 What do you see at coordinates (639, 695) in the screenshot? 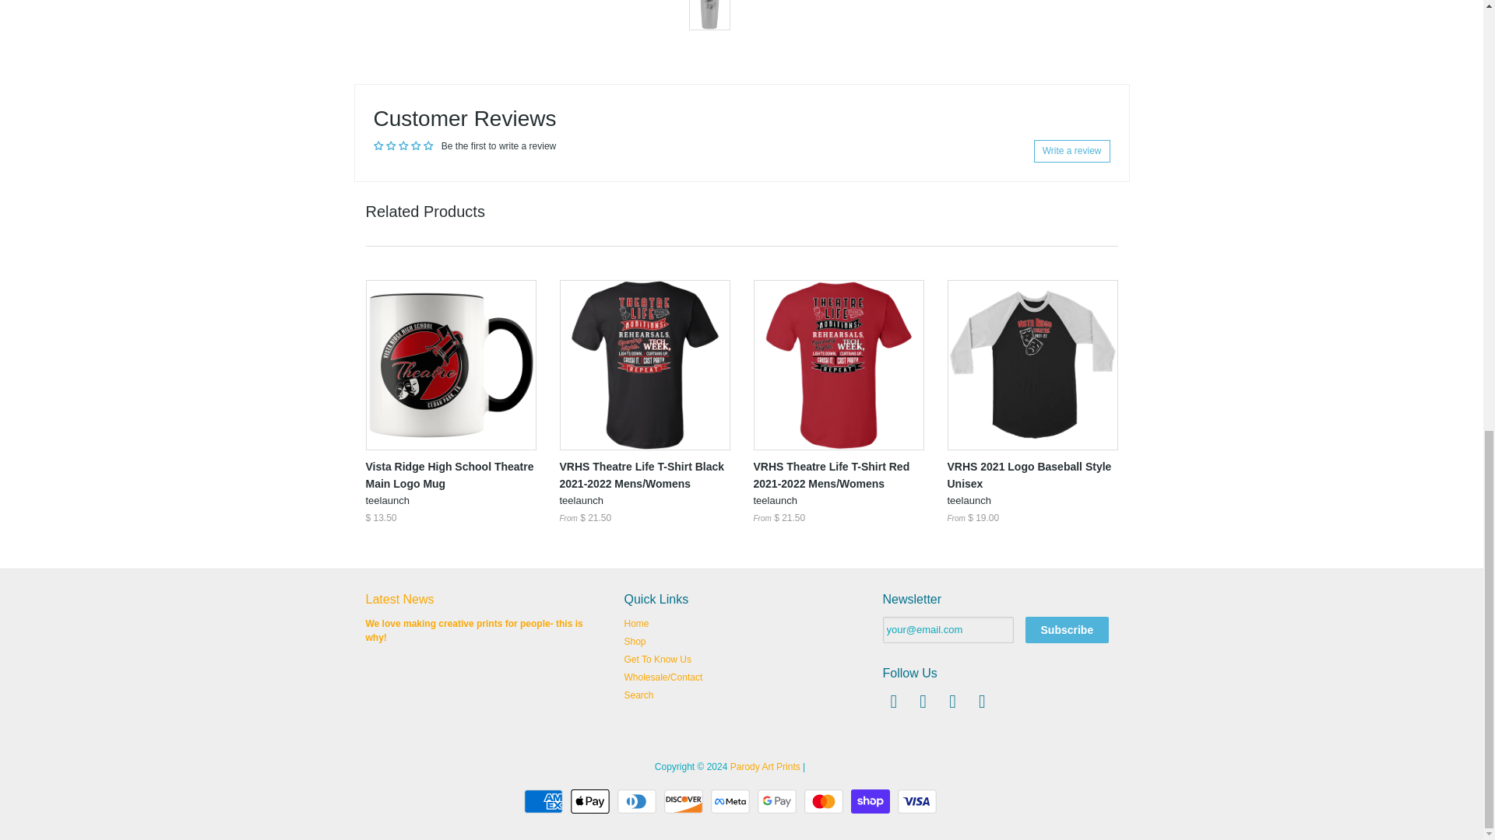
I see `Search` at bounding box center [639, 695].